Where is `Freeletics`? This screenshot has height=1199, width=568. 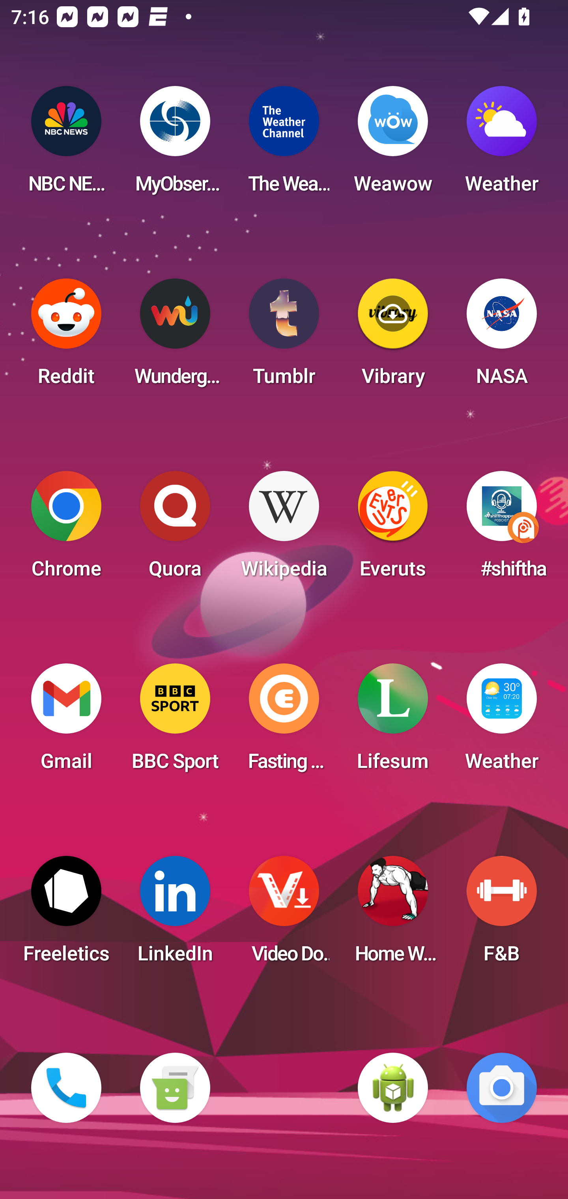 Freeletics is located at coordinates (66, 914).